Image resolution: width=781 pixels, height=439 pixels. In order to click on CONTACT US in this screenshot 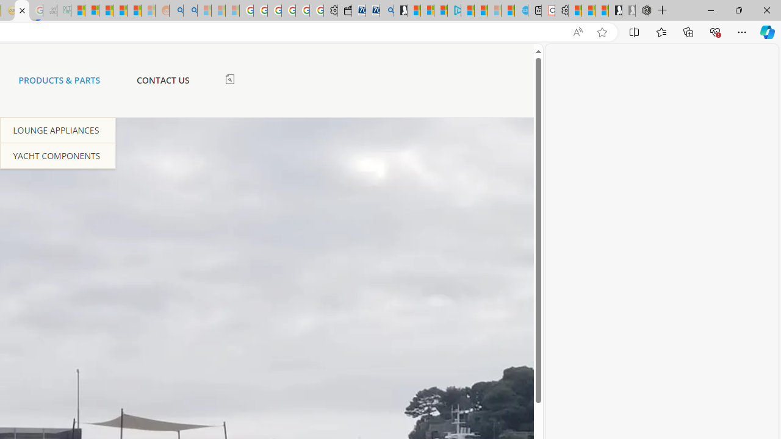, I will do `click(162, 80)`.